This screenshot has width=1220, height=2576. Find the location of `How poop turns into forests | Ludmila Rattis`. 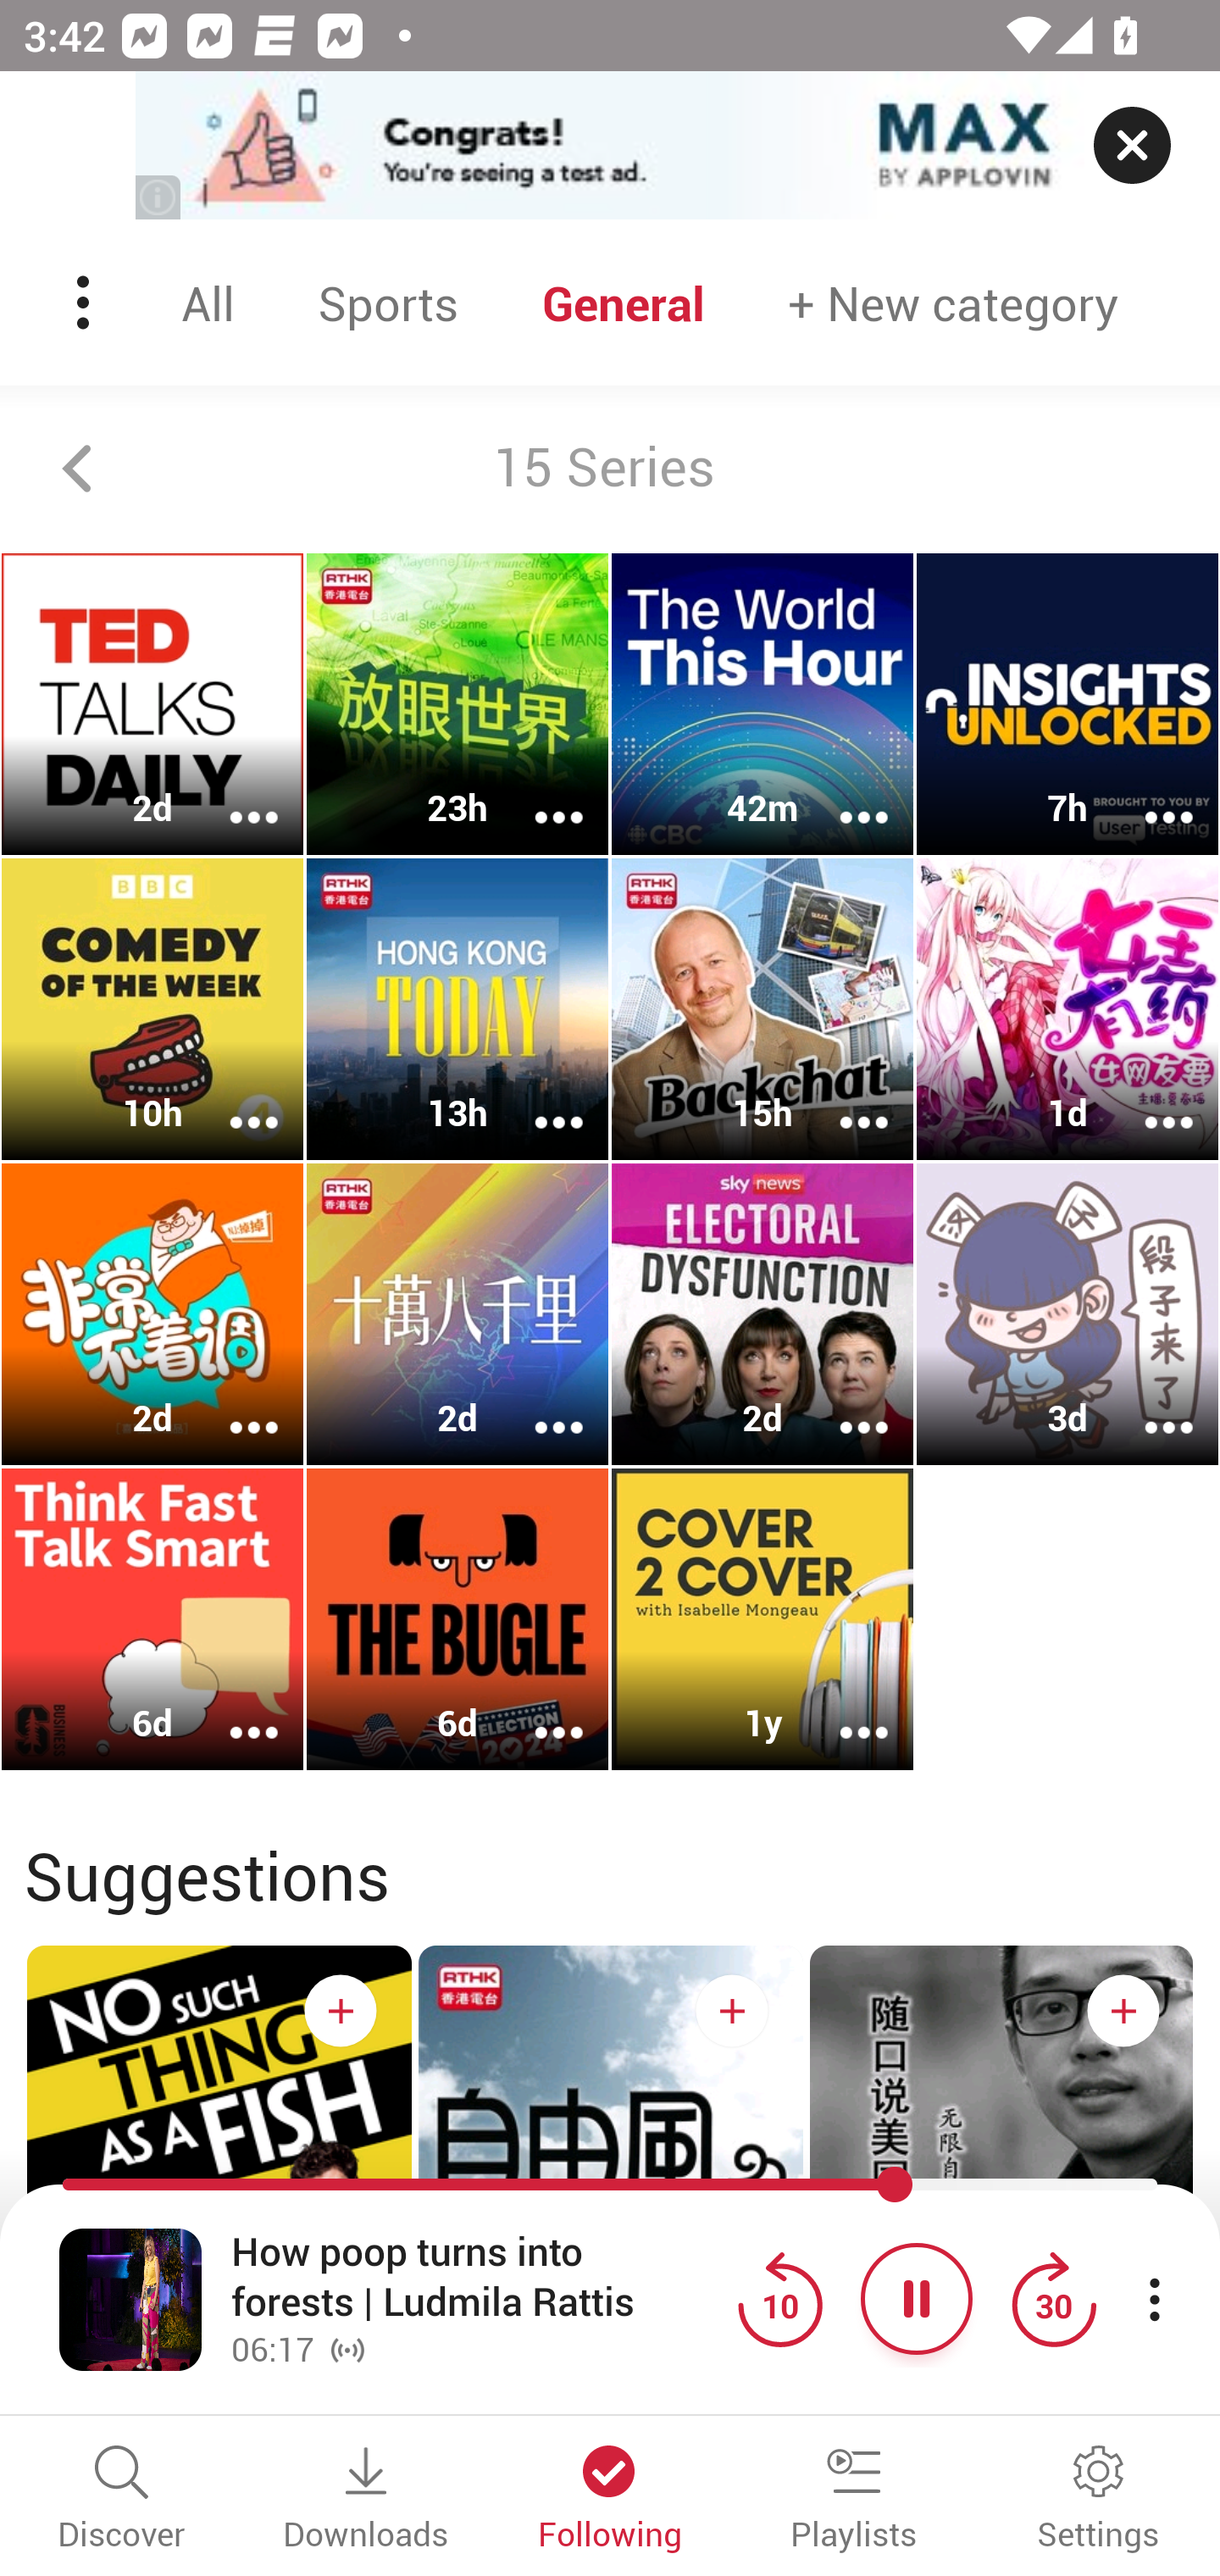

How poop turns into forests | Ludmila Rattis is located at coordinates (476, 2277).